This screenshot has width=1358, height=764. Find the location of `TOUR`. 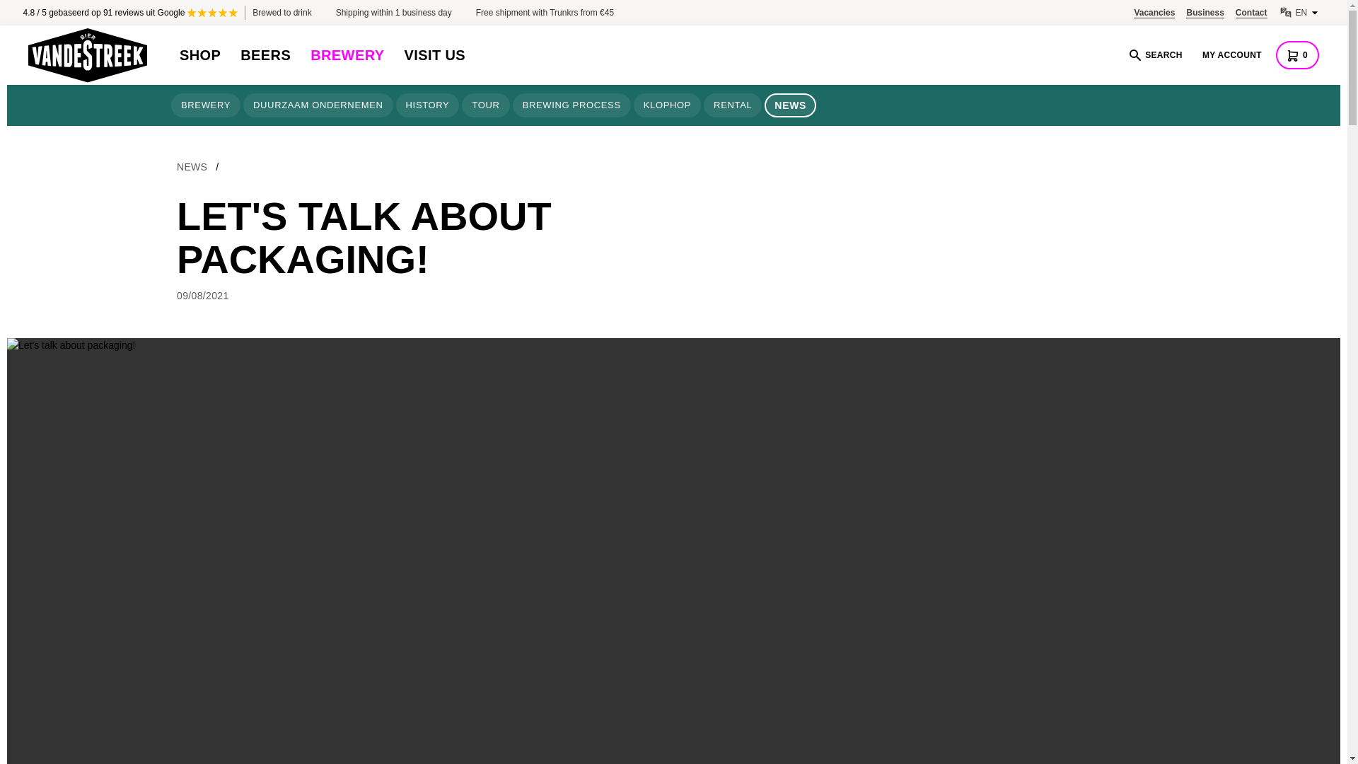

TOUR is located at coordinates (485, 105).